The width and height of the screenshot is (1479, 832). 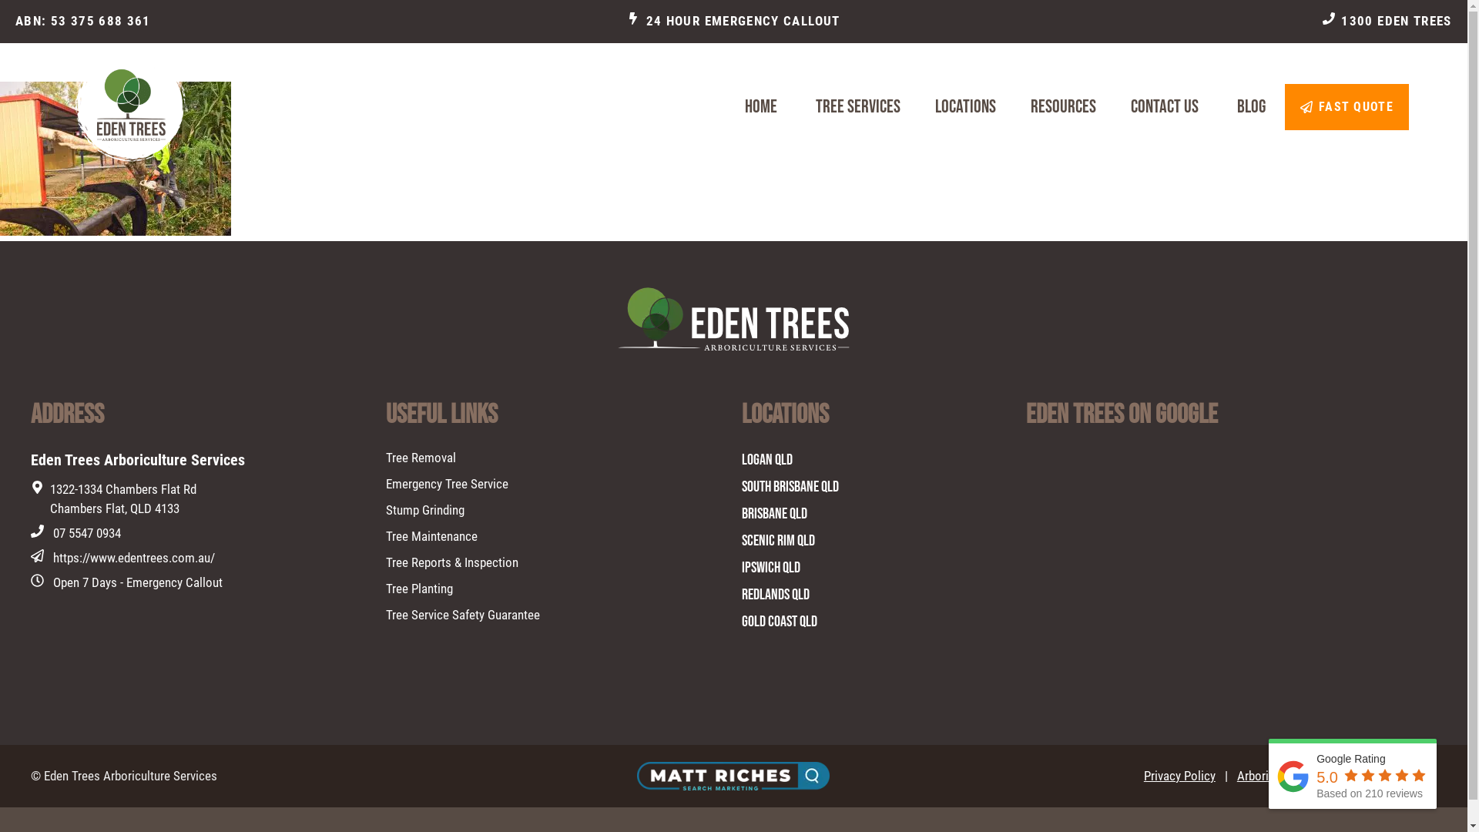 What do you see at coordinates (421, 458) in the screenshot?
I see `Tree Removal` at bounding box center [421, 458].